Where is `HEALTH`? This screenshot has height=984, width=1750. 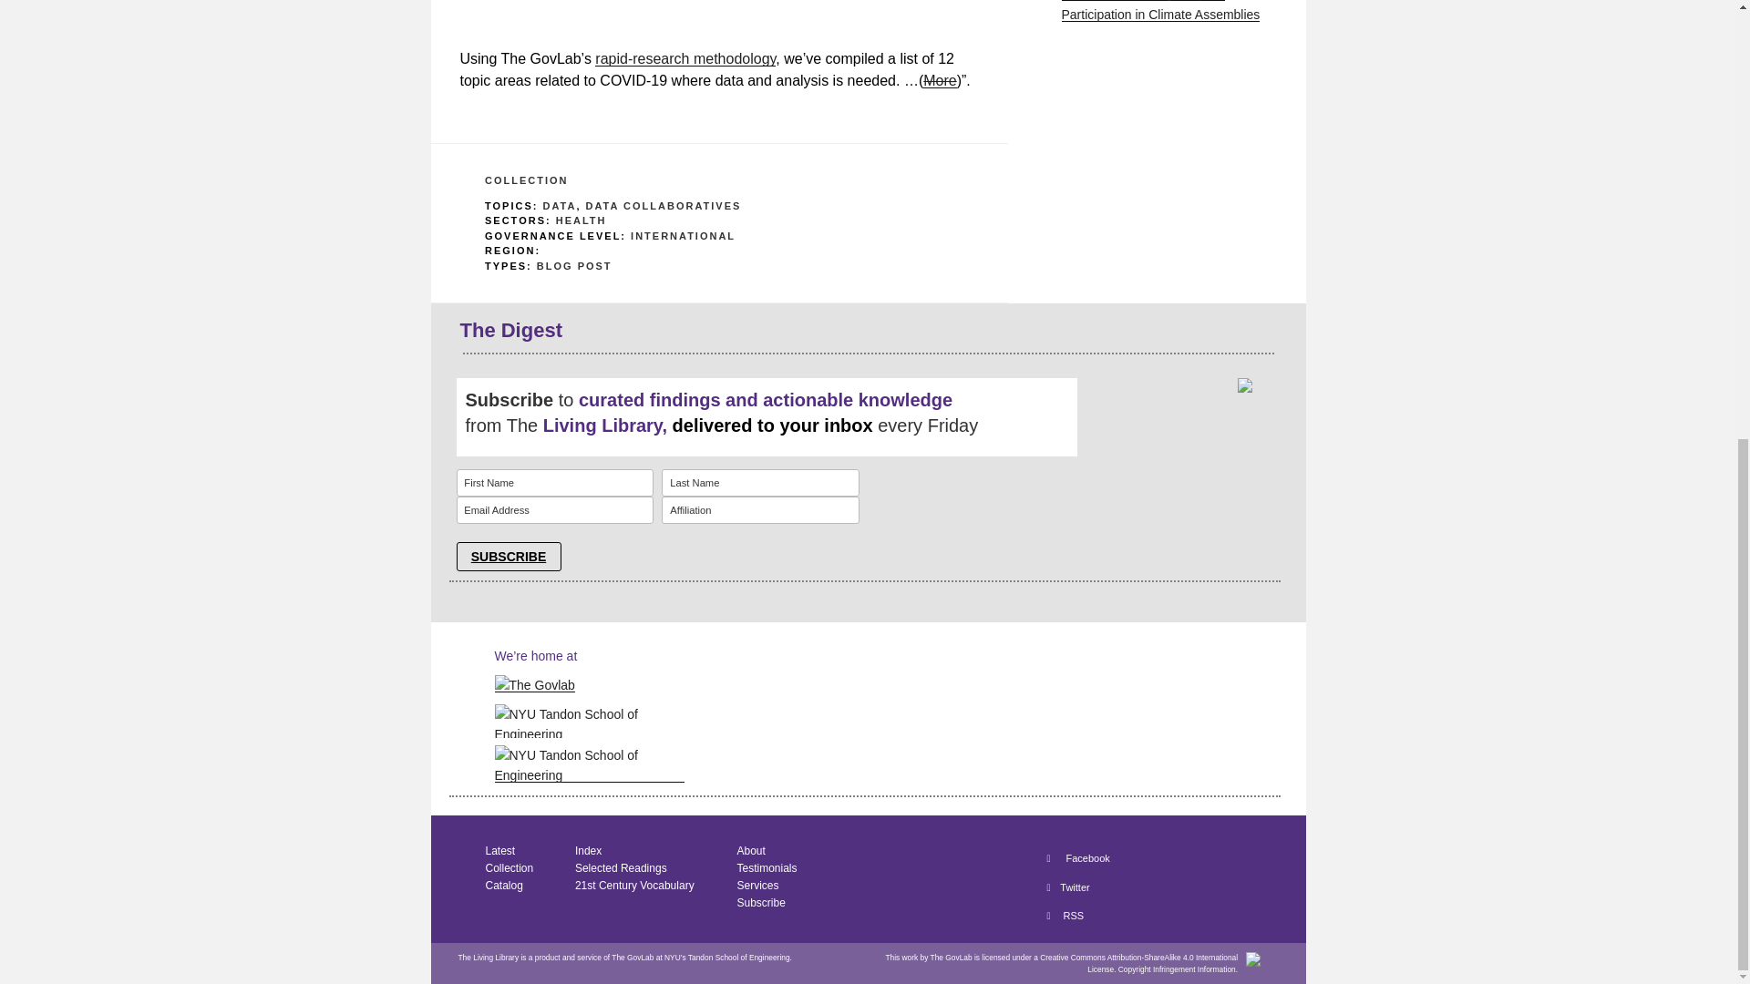
HEALTH is located at coordinates (582, 220).